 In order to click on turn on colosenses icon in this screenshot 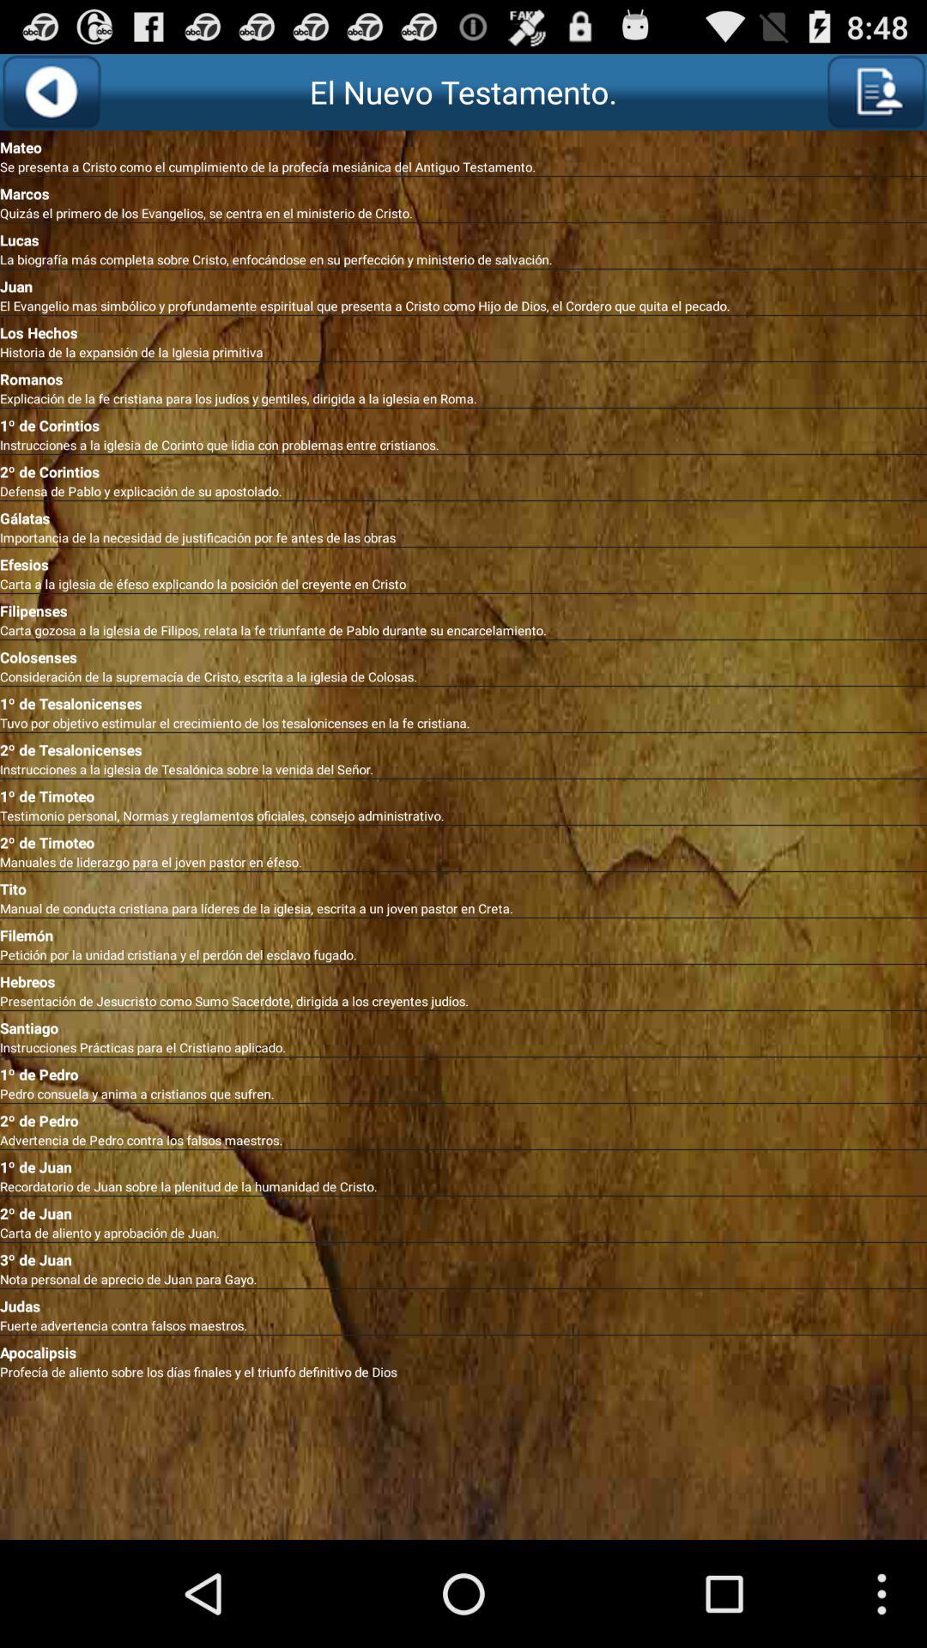, I will do `click(463, 654)`.